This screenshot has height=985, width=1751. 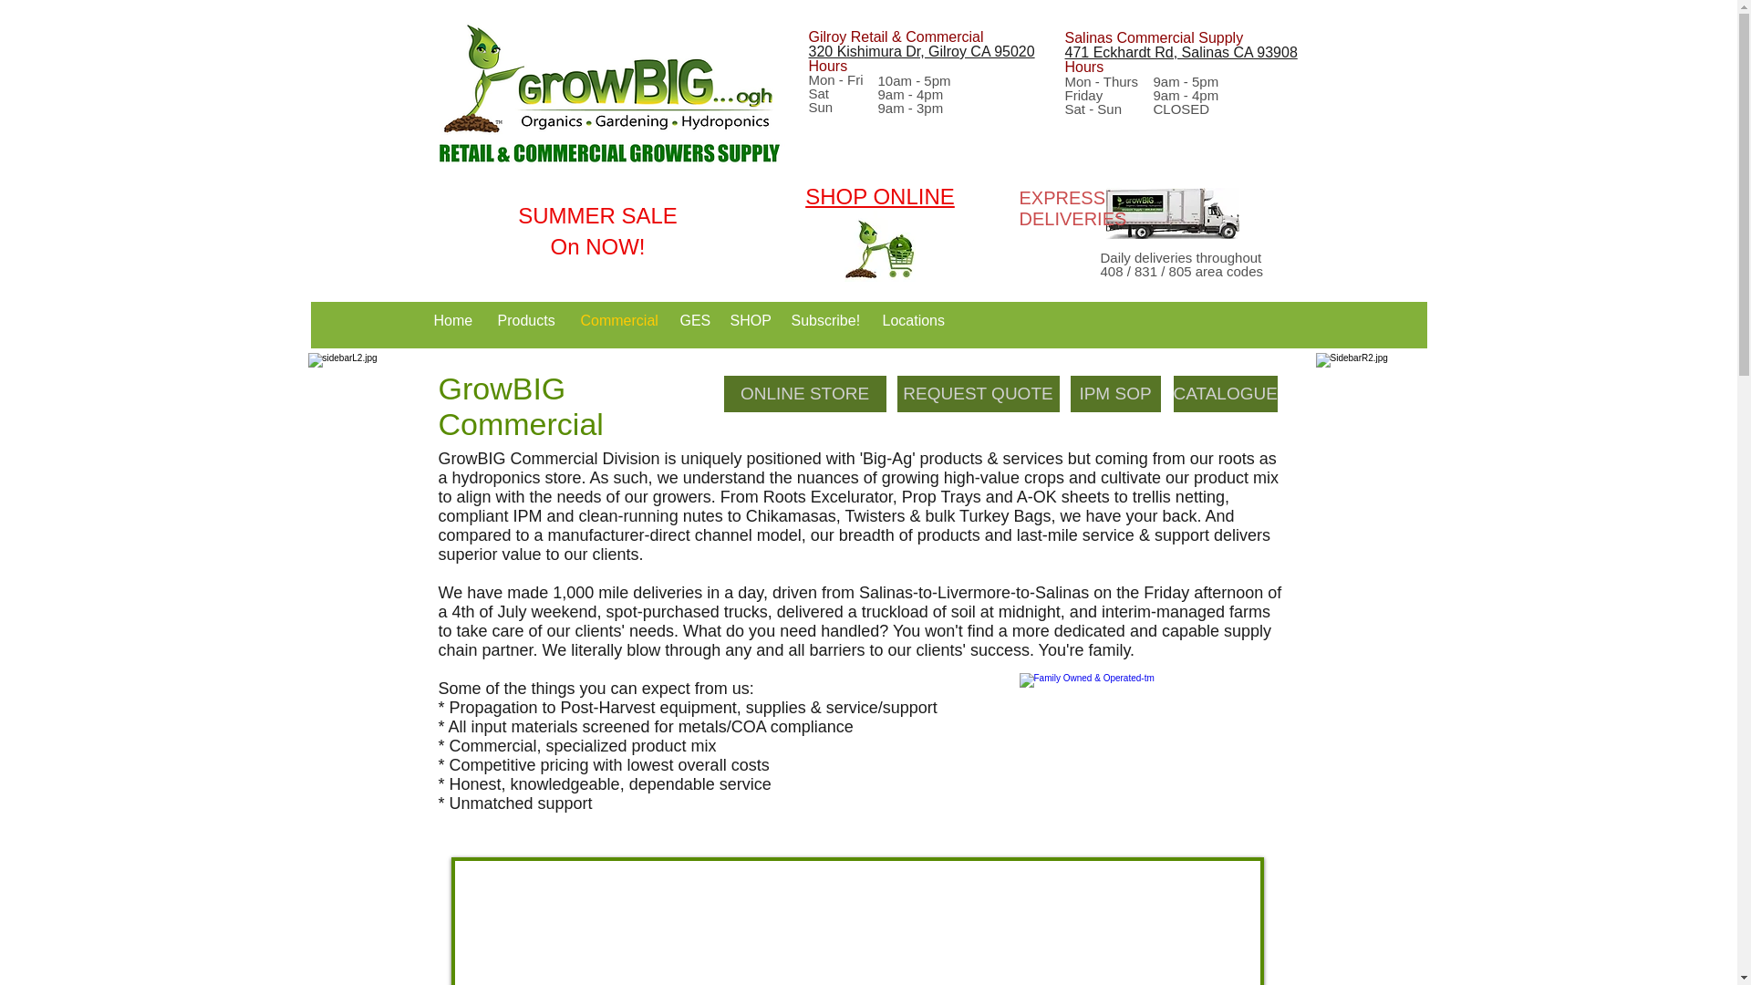 What do you see at coordinates (451, 320) in the screenshot?
I see `Home` at bounding box center [451, 320].